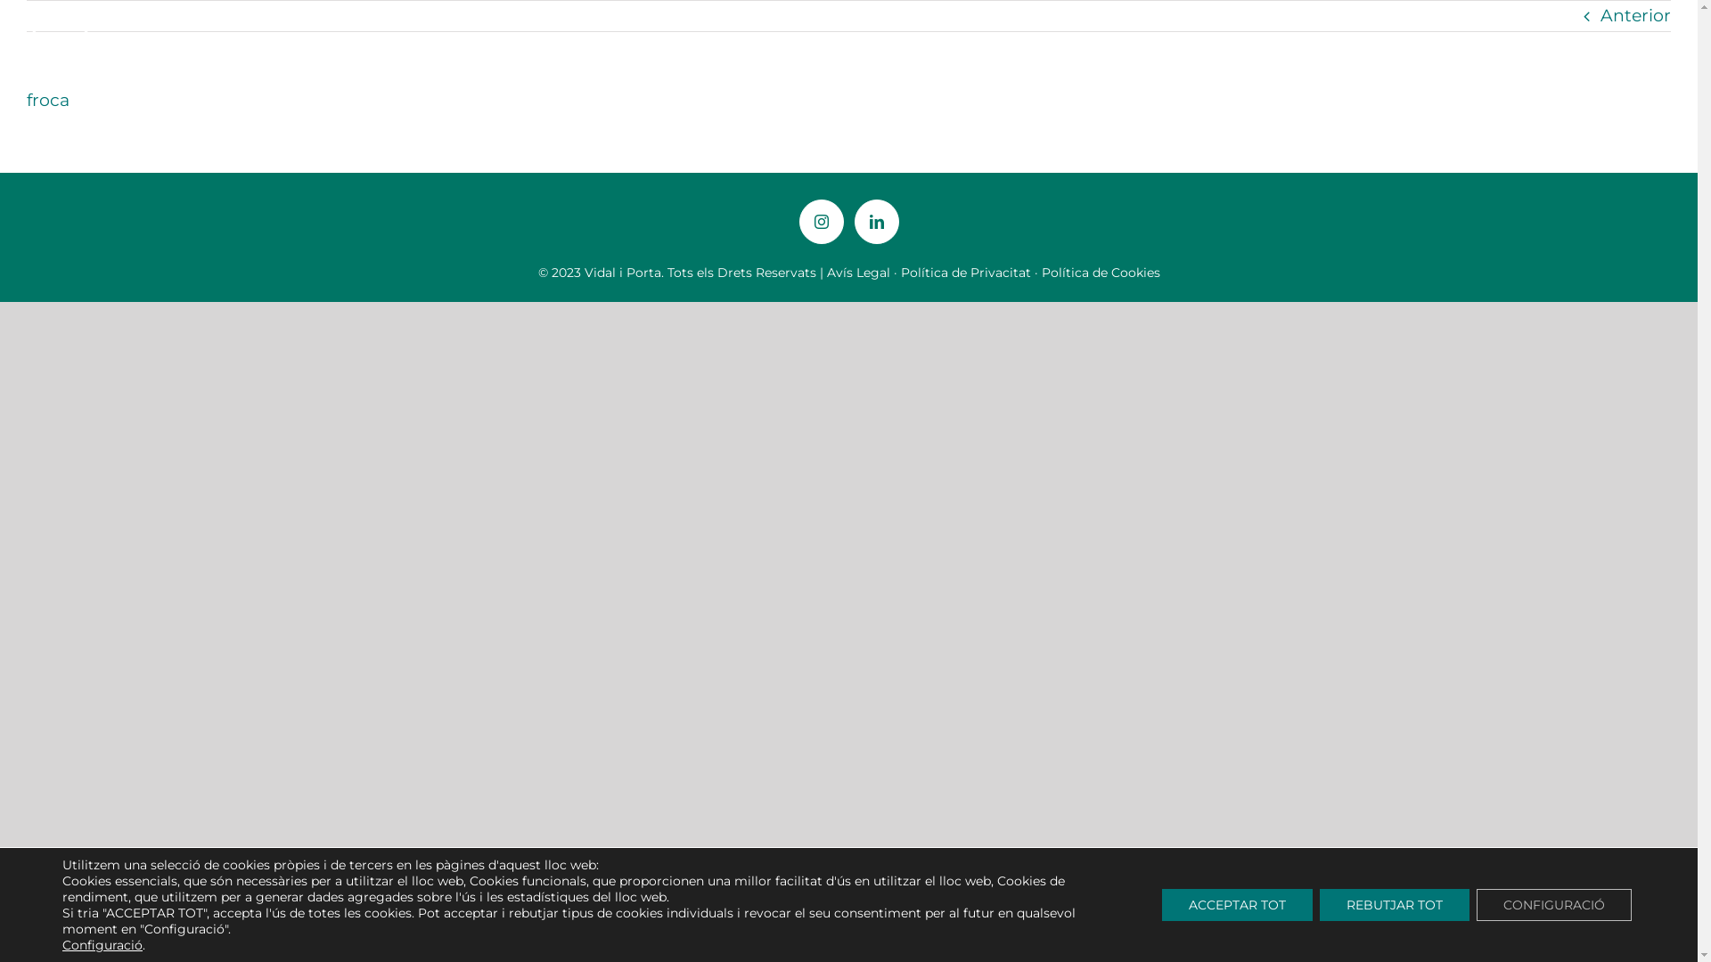 This screenshot has width=1711, height=962. What do you see at coordinates (48, 100) in the screenshot?
I see `froca` at bounding box center [48, 100].